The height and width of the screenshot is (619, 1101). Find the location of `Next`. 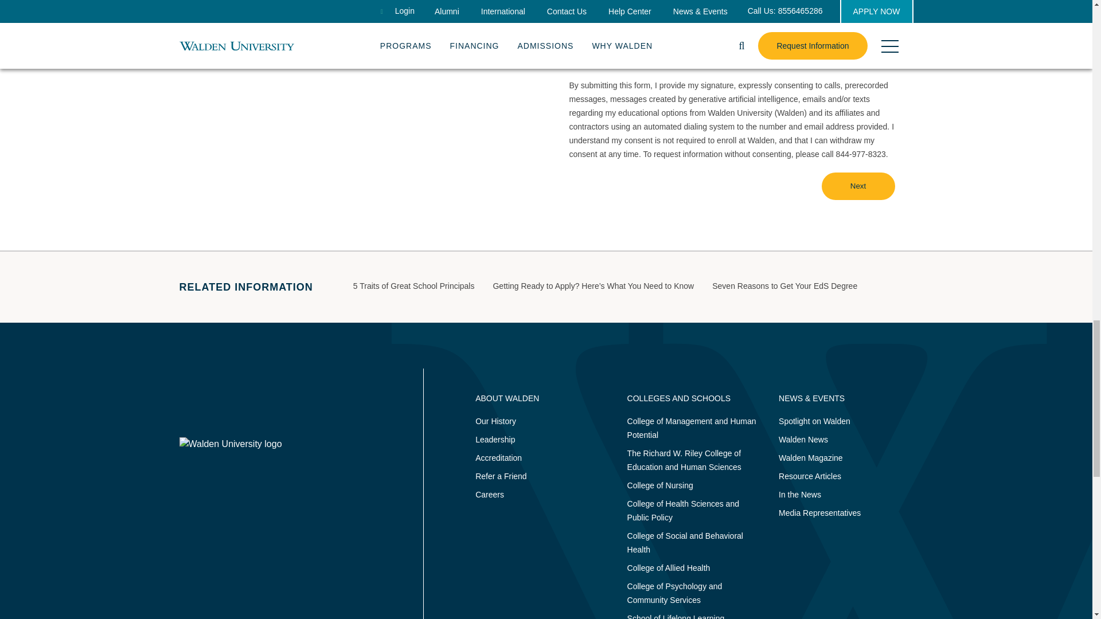

Next is located at coordinates (858, 186).